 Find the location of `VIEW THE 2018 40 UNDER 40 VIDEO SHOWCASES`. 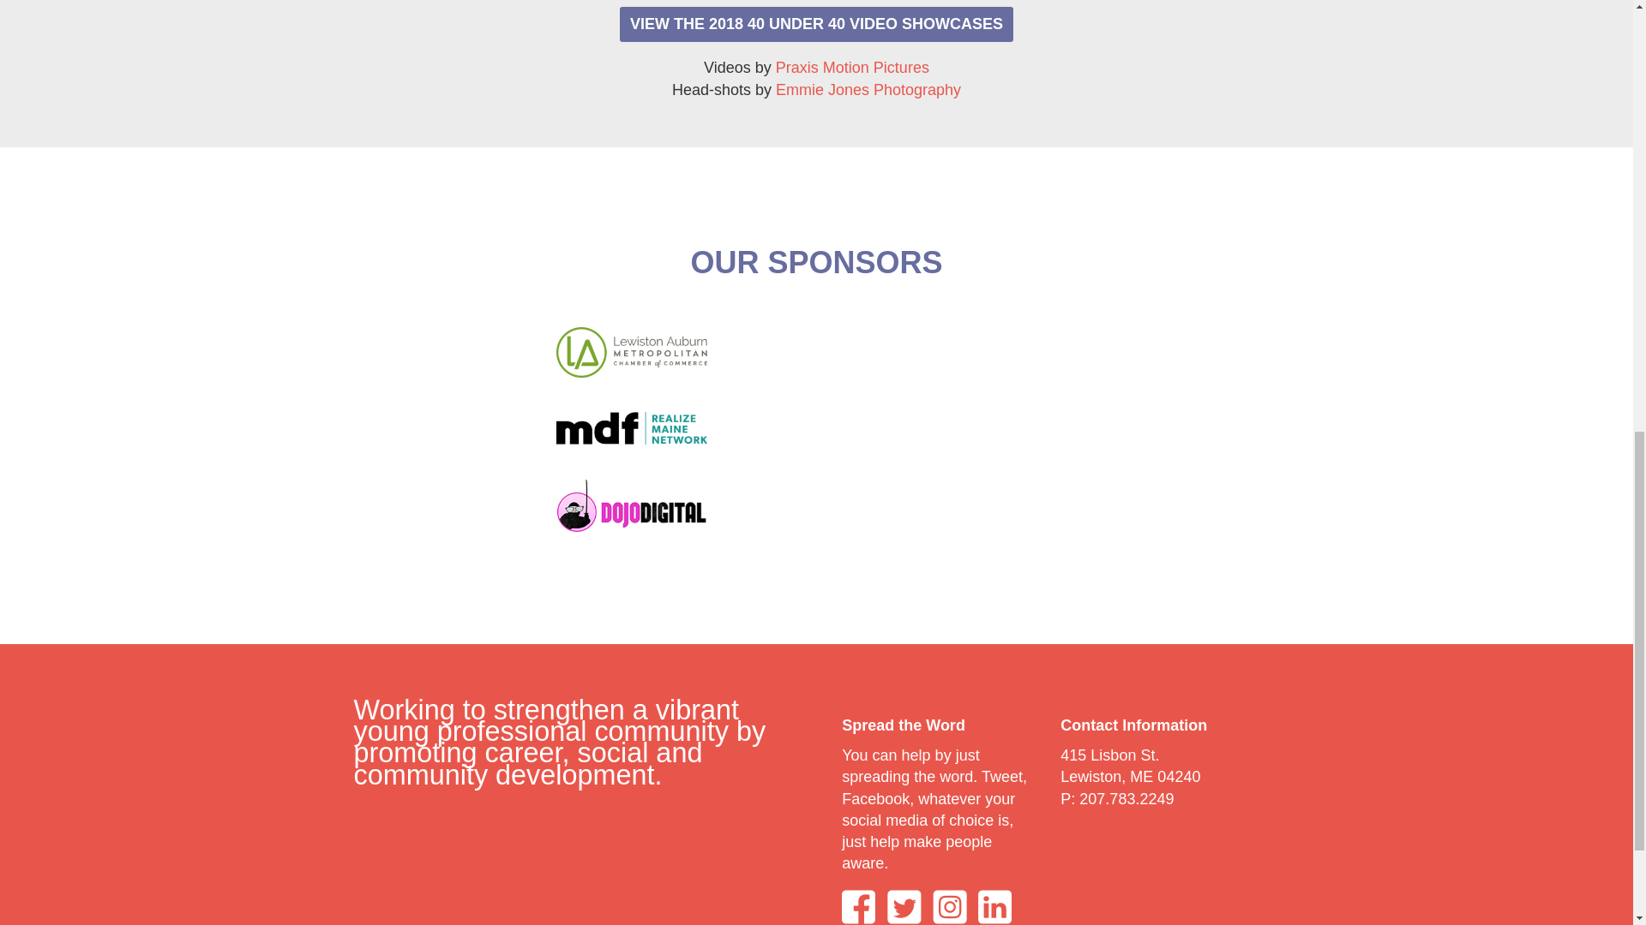

VIEW THE 2018 40 UNDER 40 VIDEO SHOWCASES is located at coordinates (816, 24).